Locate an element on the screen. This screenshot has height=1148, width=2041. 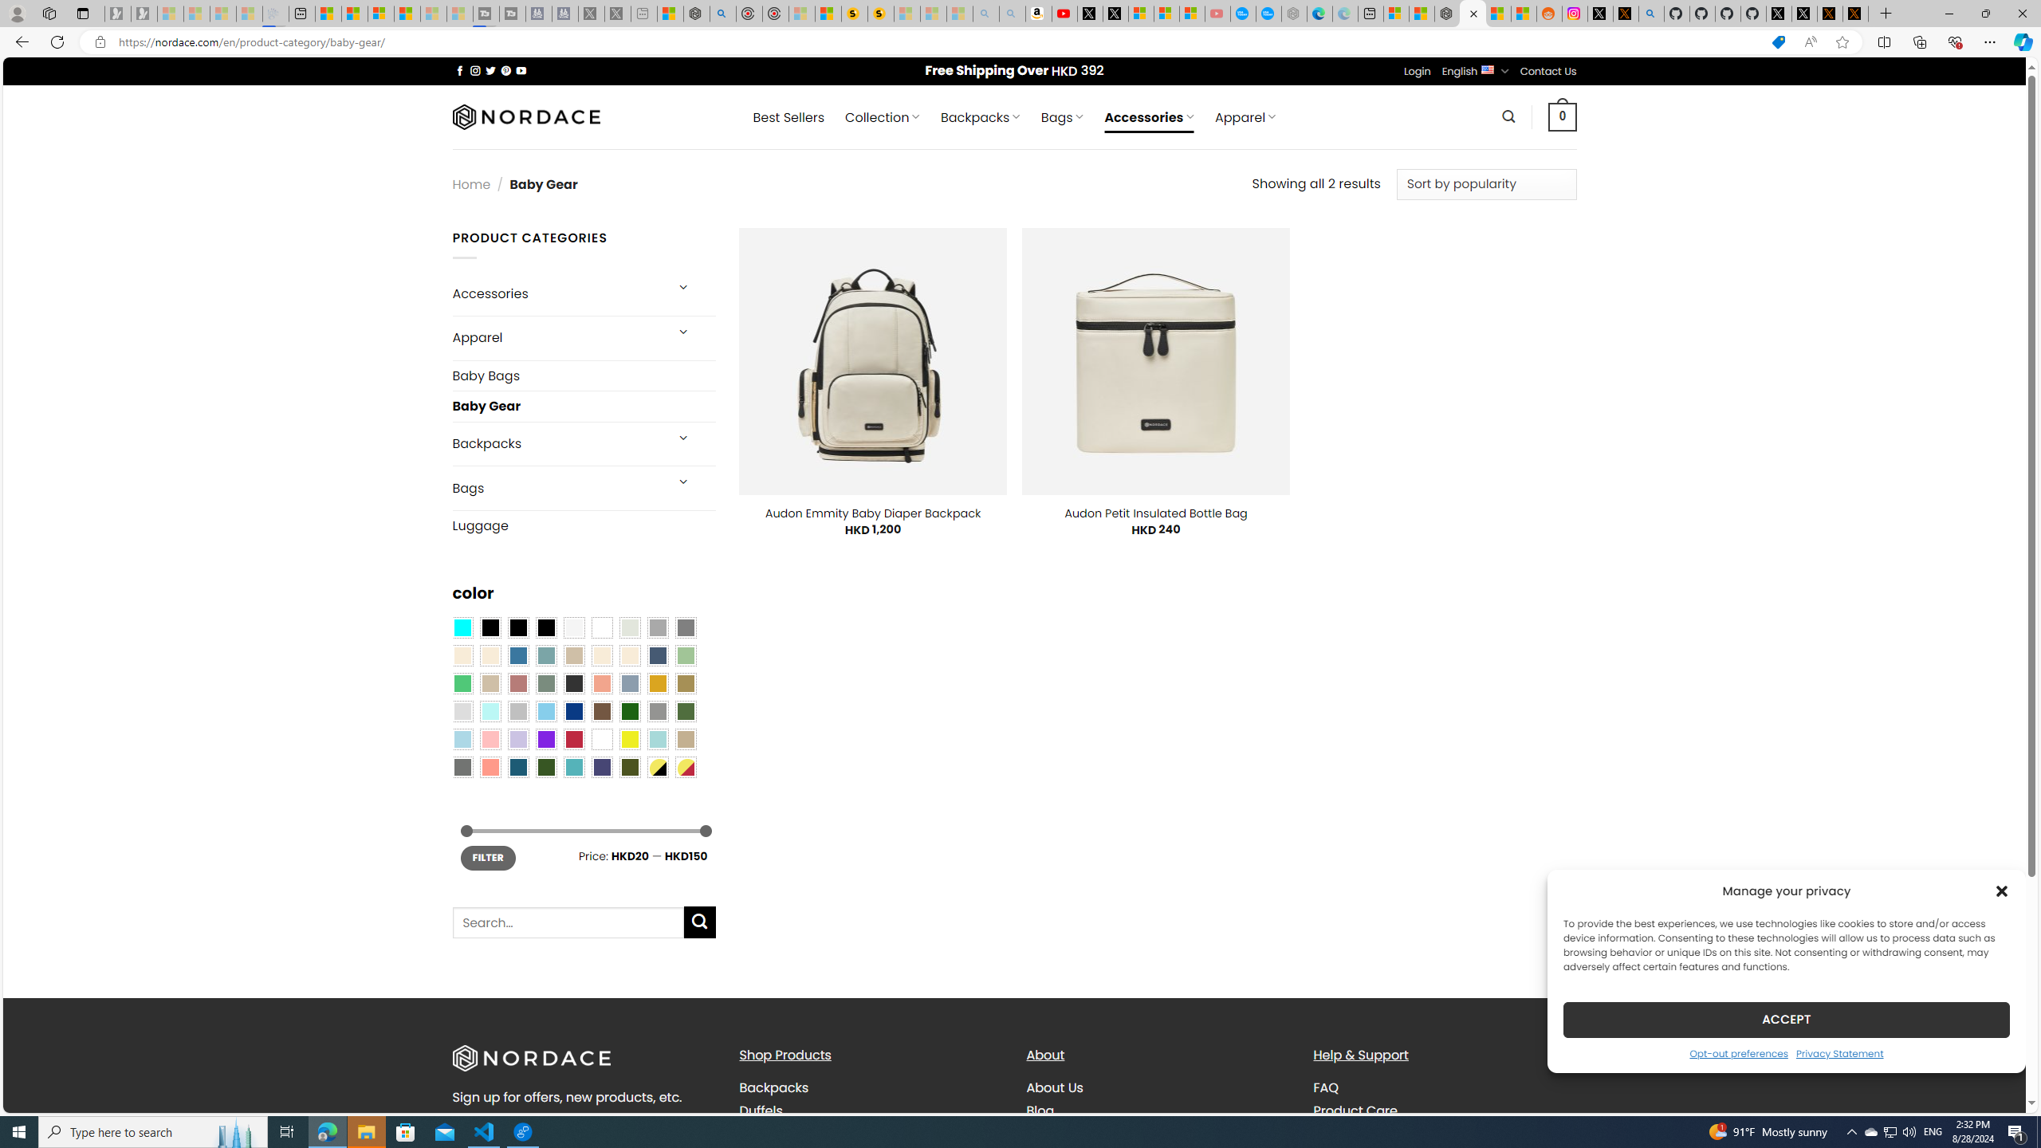
Bags is located at coordinates (556, 488).